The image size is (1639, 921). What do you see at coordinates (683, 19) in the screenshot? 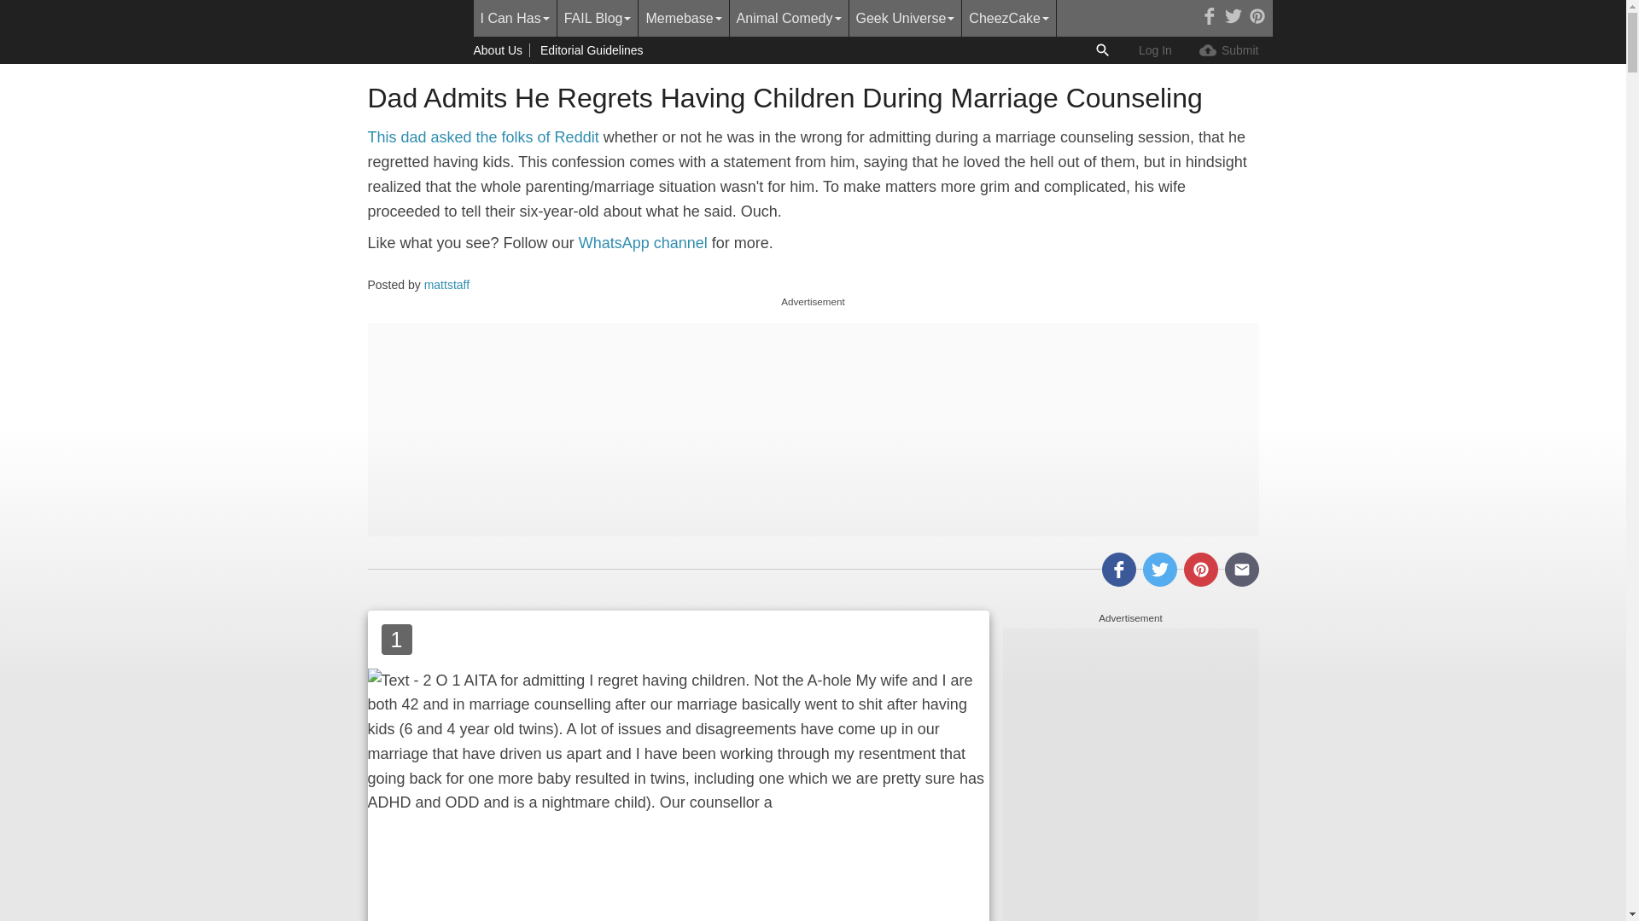
I see `Memebase` at bounding box center [683, 19].